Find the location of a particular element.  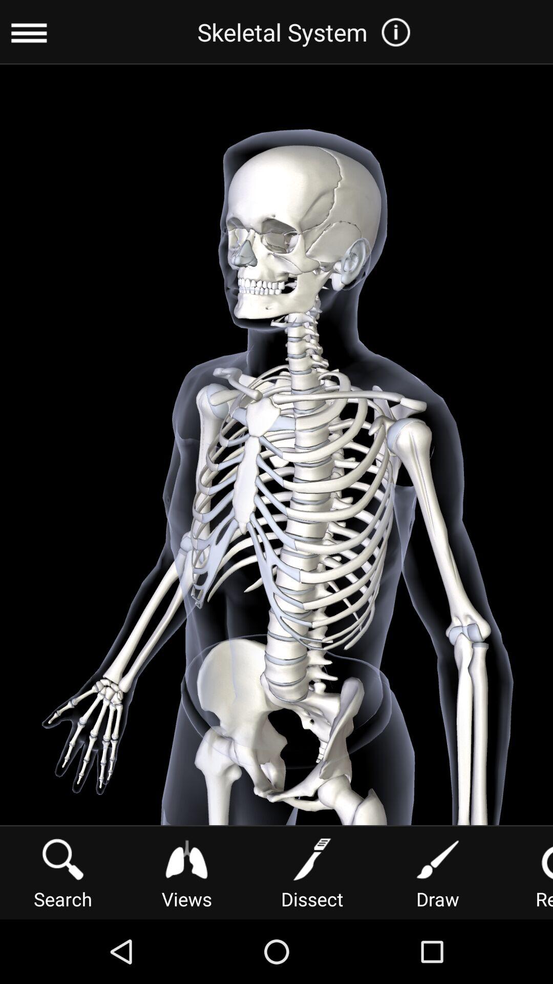

turn on the item to the left of the reset is located at coordinates (437, 872).